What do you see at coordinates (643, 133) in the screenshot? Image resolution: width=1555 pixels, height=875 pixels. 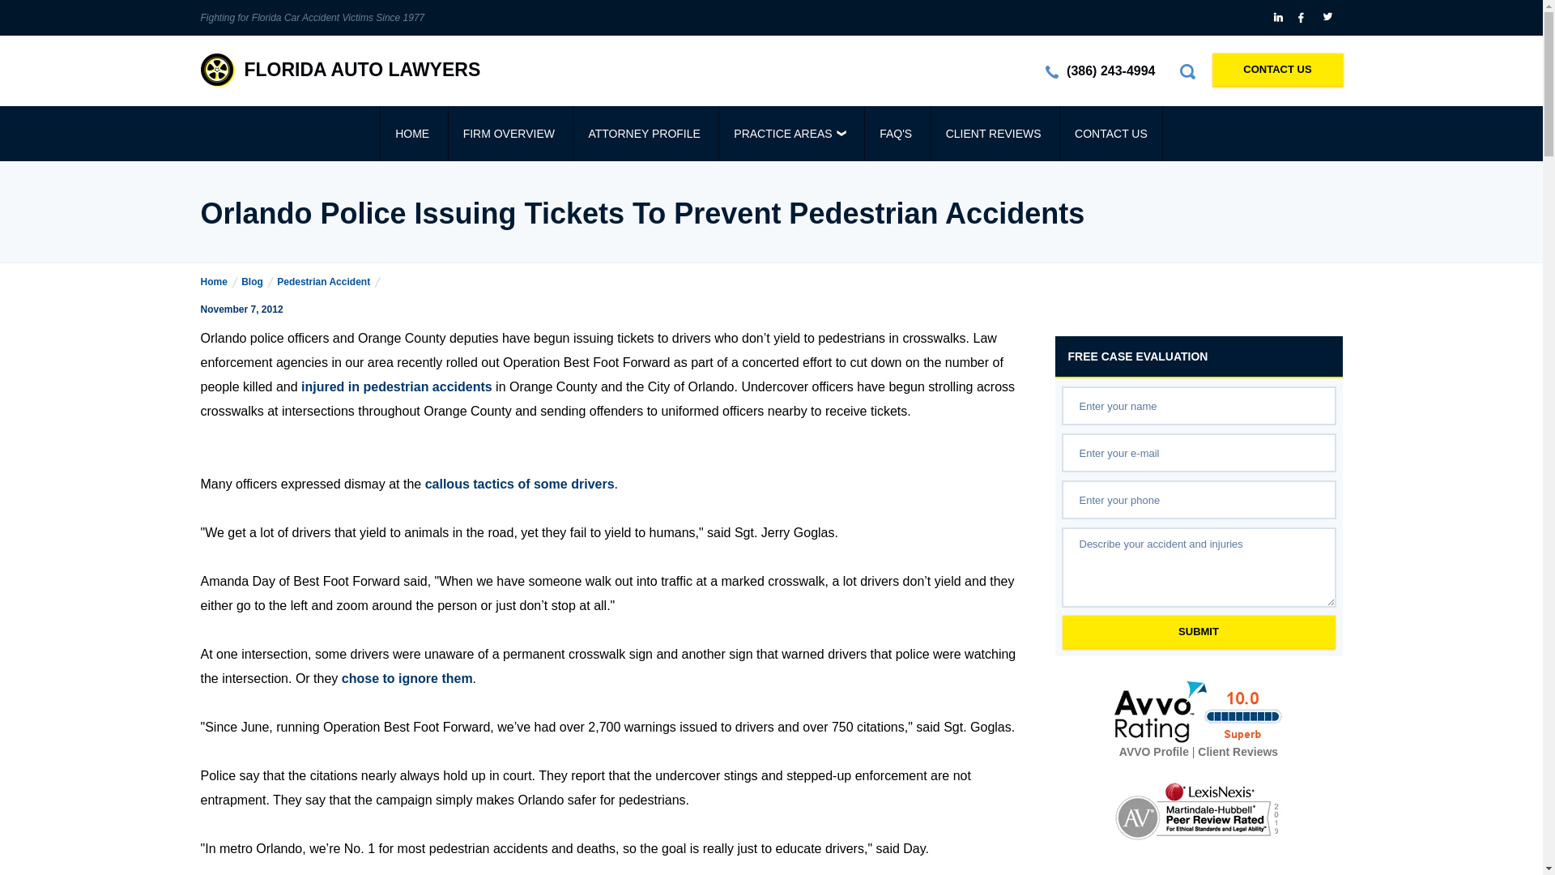 I see `ATTORNEY PROFILE` at bounding box center [643, 133].